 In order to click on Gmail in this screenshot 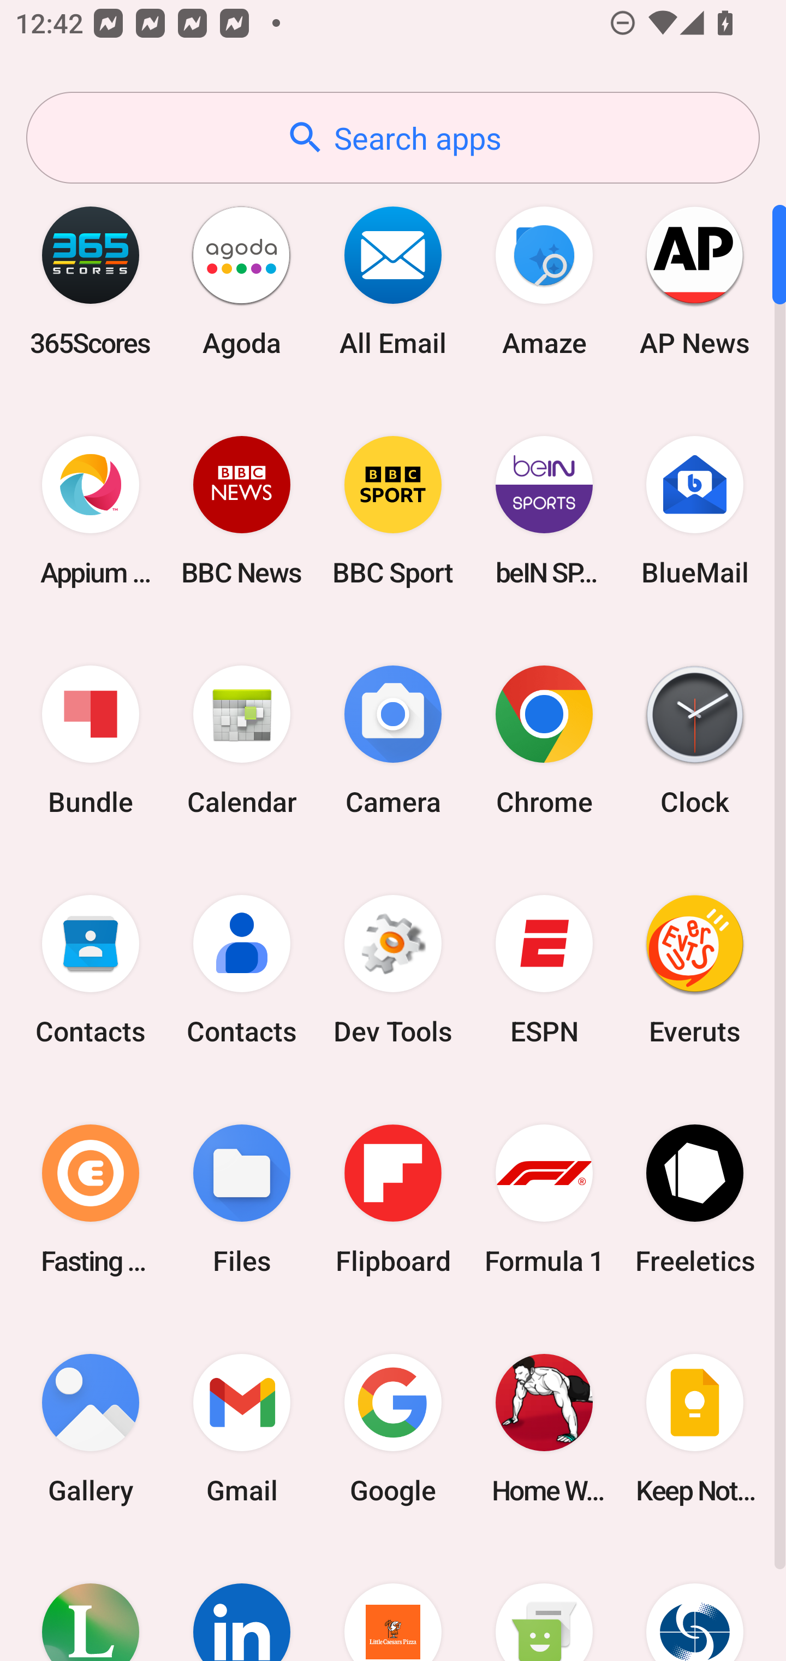, I will do `click(242, 1428)`.